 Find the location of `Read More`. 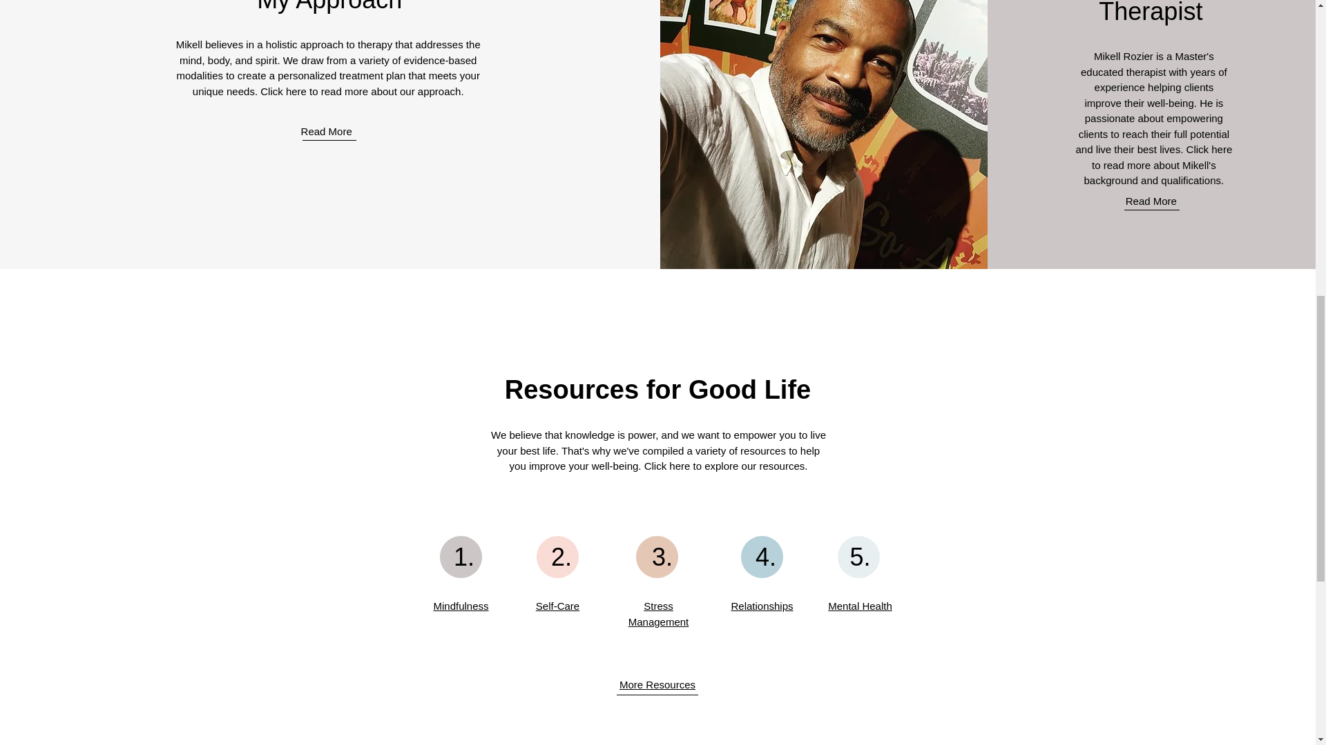

Read More is located at coordinates (326, 131).